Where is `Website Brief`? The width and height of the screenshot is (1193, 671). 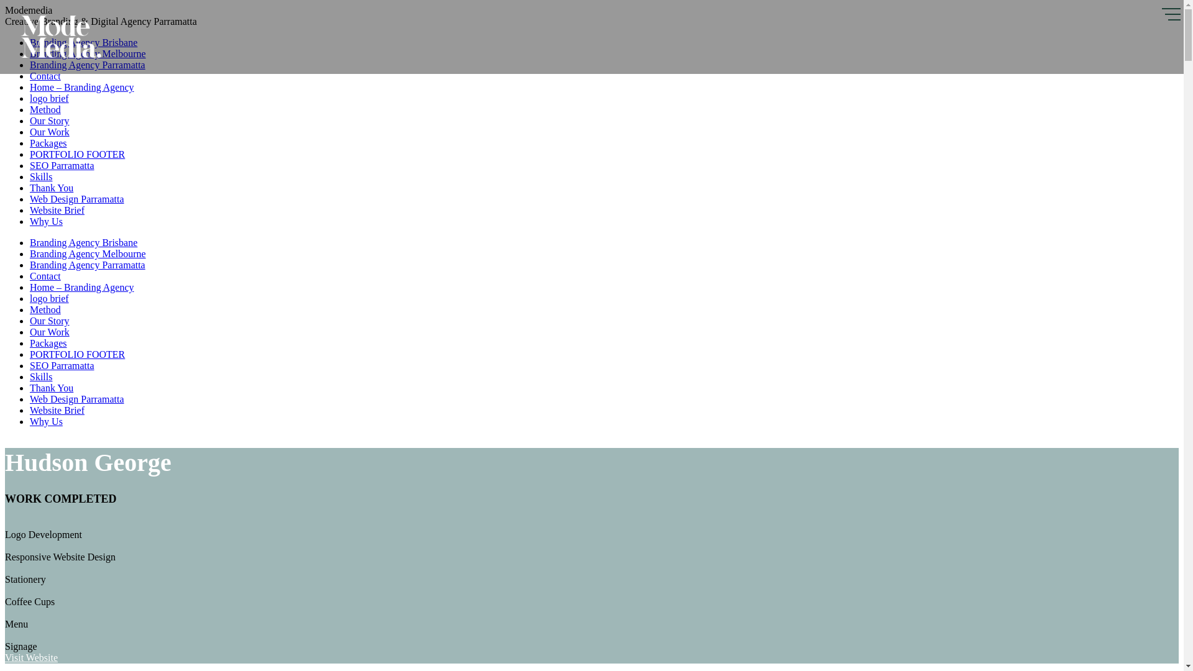 Website Brief is located at coordinates (57, 410).